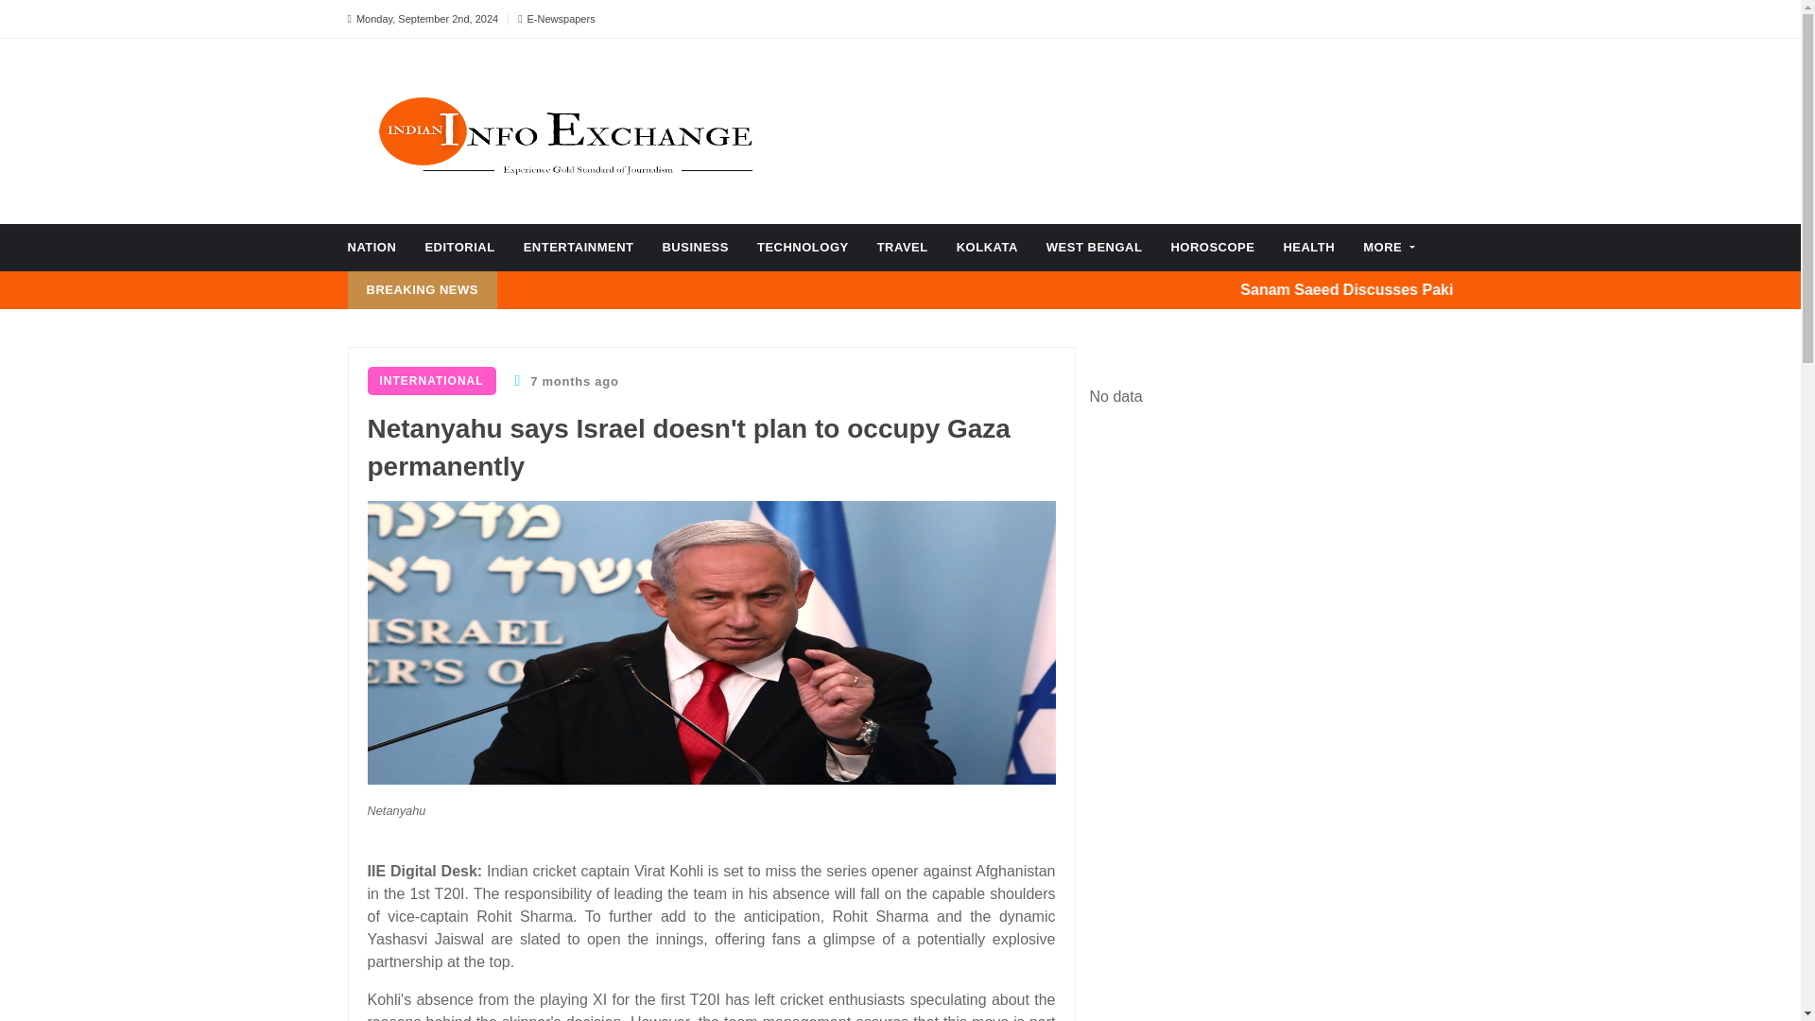 The height and width of the screenshot is (1021, 1815). I want to click on Travel, so click(902, 248).